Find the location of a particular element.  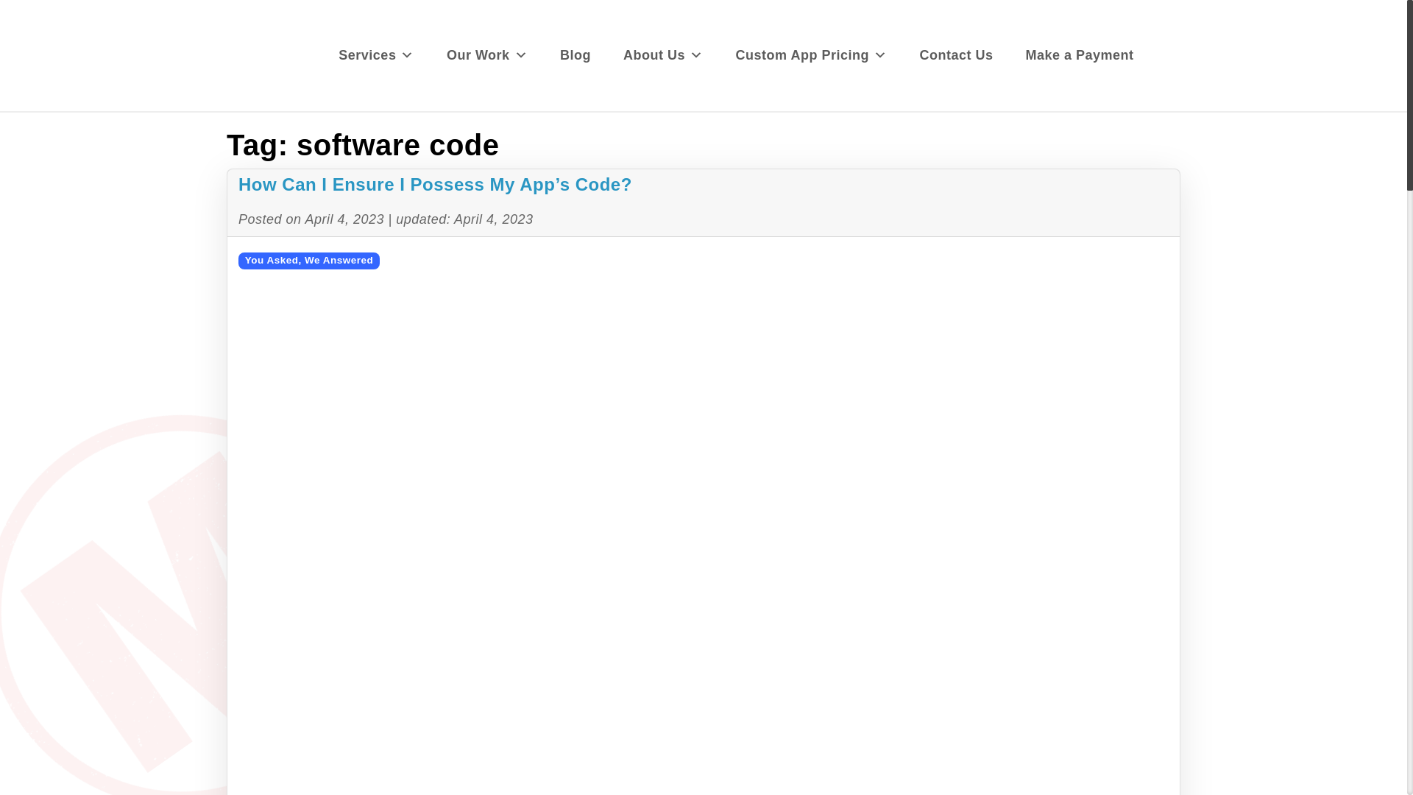

Contact Us is located at coordinates (955, 55).